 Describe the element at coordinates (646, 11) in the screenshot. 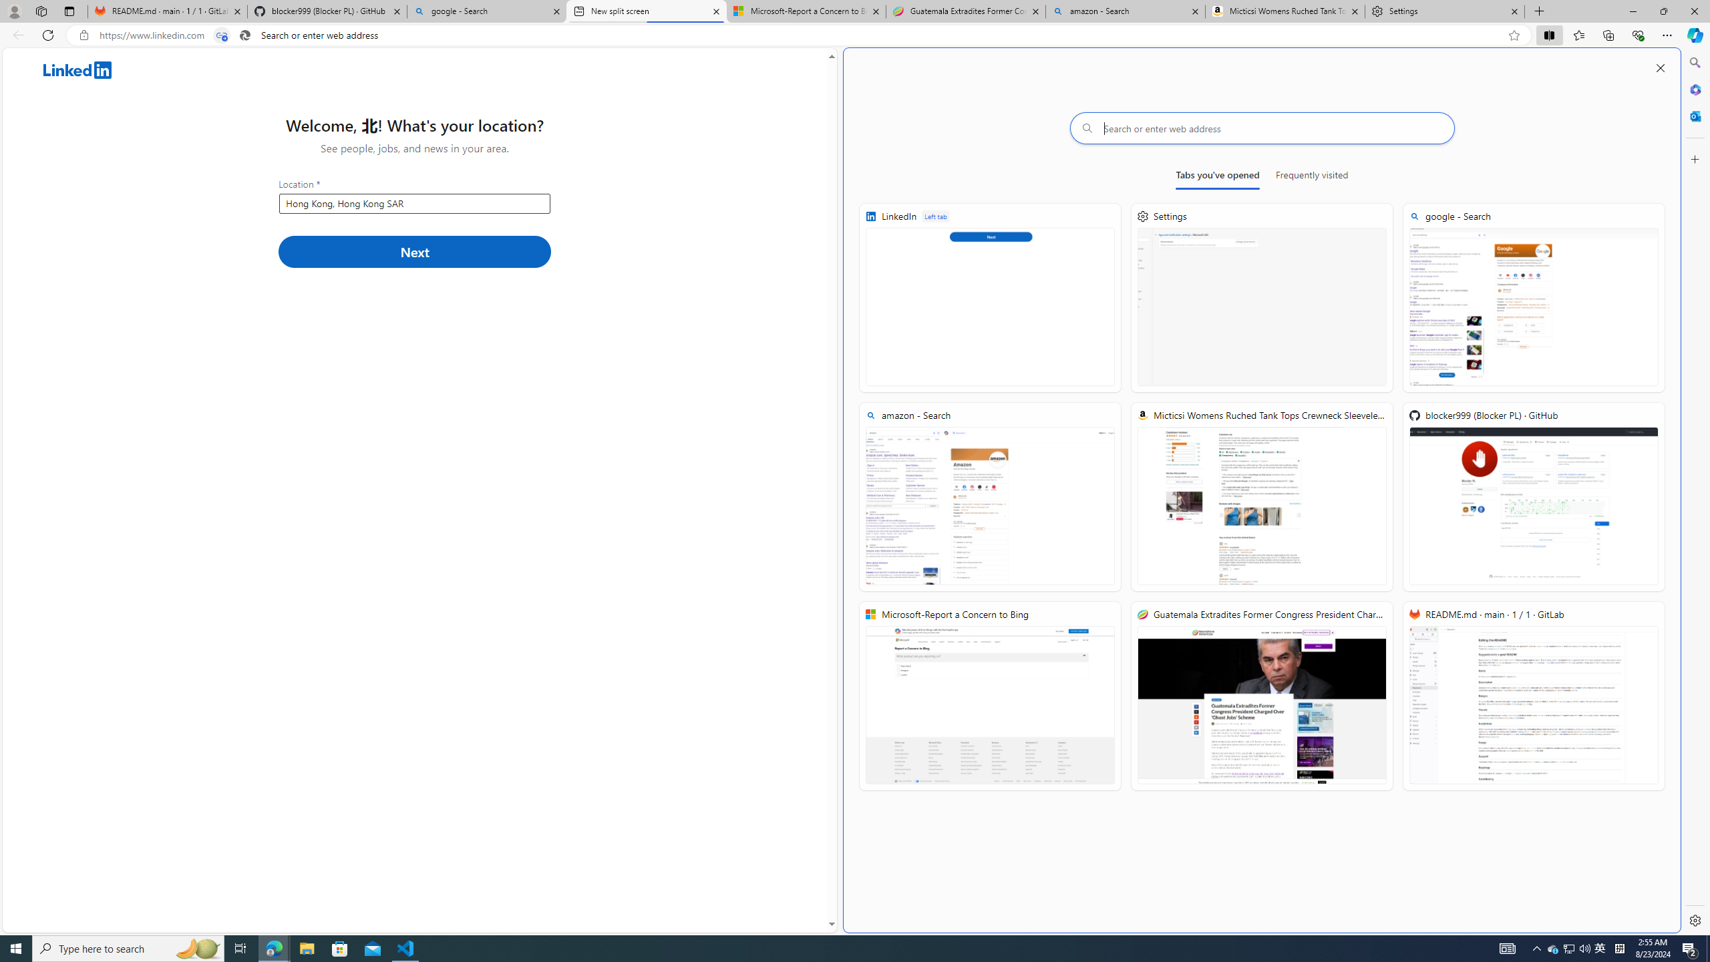

I see `New split screen` at that location.